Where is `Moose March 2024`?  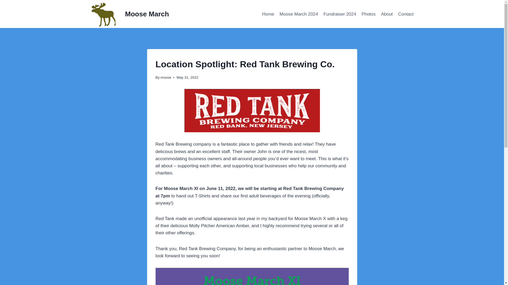 Moose March 2024 is located at coordinates (298, 14).